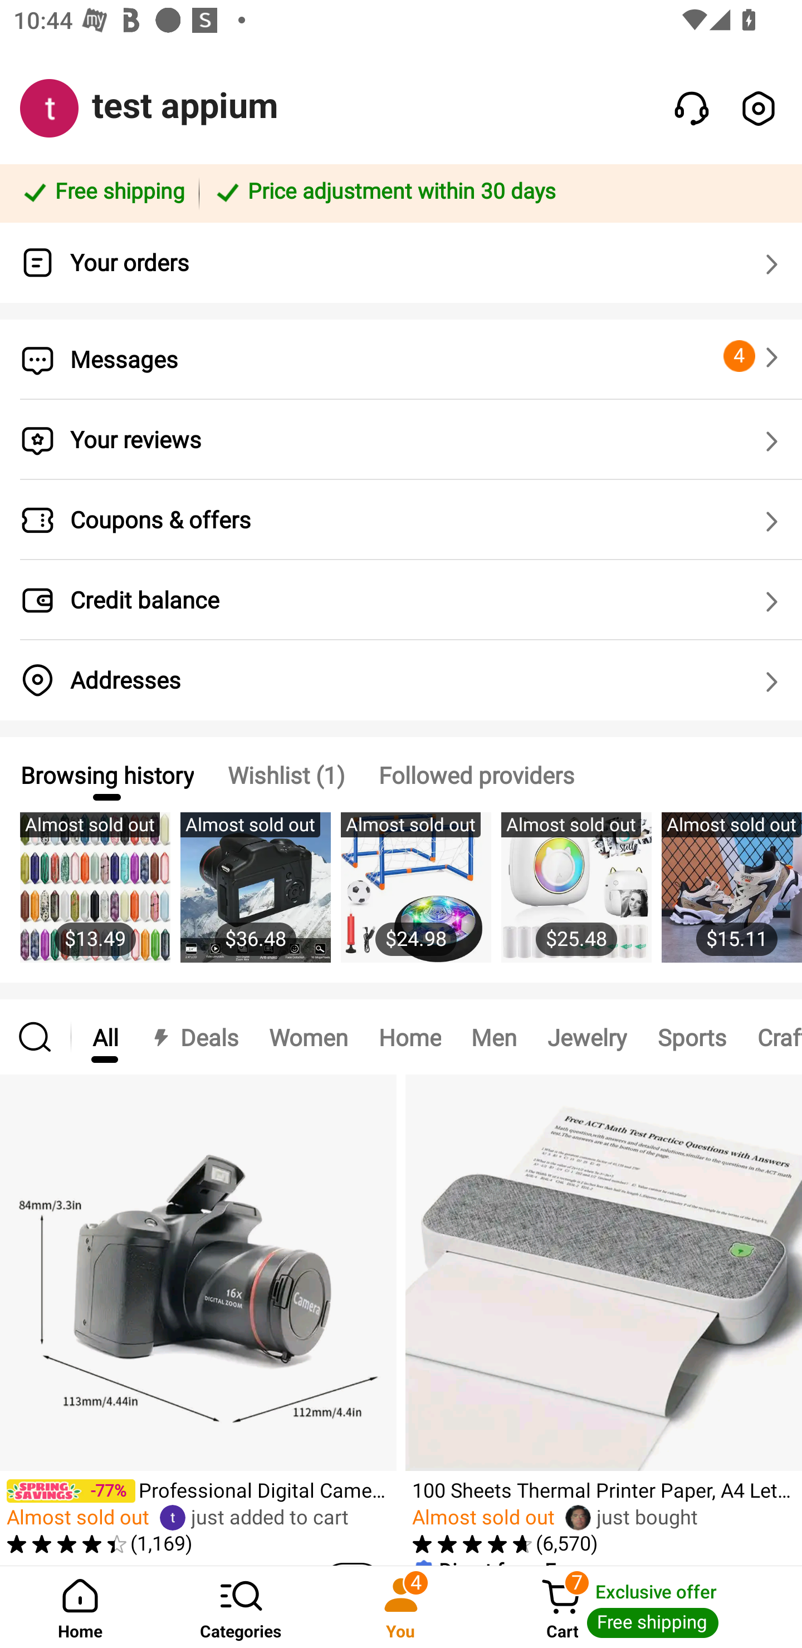 The height and width of the screenshot is (1648, 802). What do you see at coordinates (587, 1036) in the screenshot?
I see `Jewelry` at bounding box center [587, 1036].